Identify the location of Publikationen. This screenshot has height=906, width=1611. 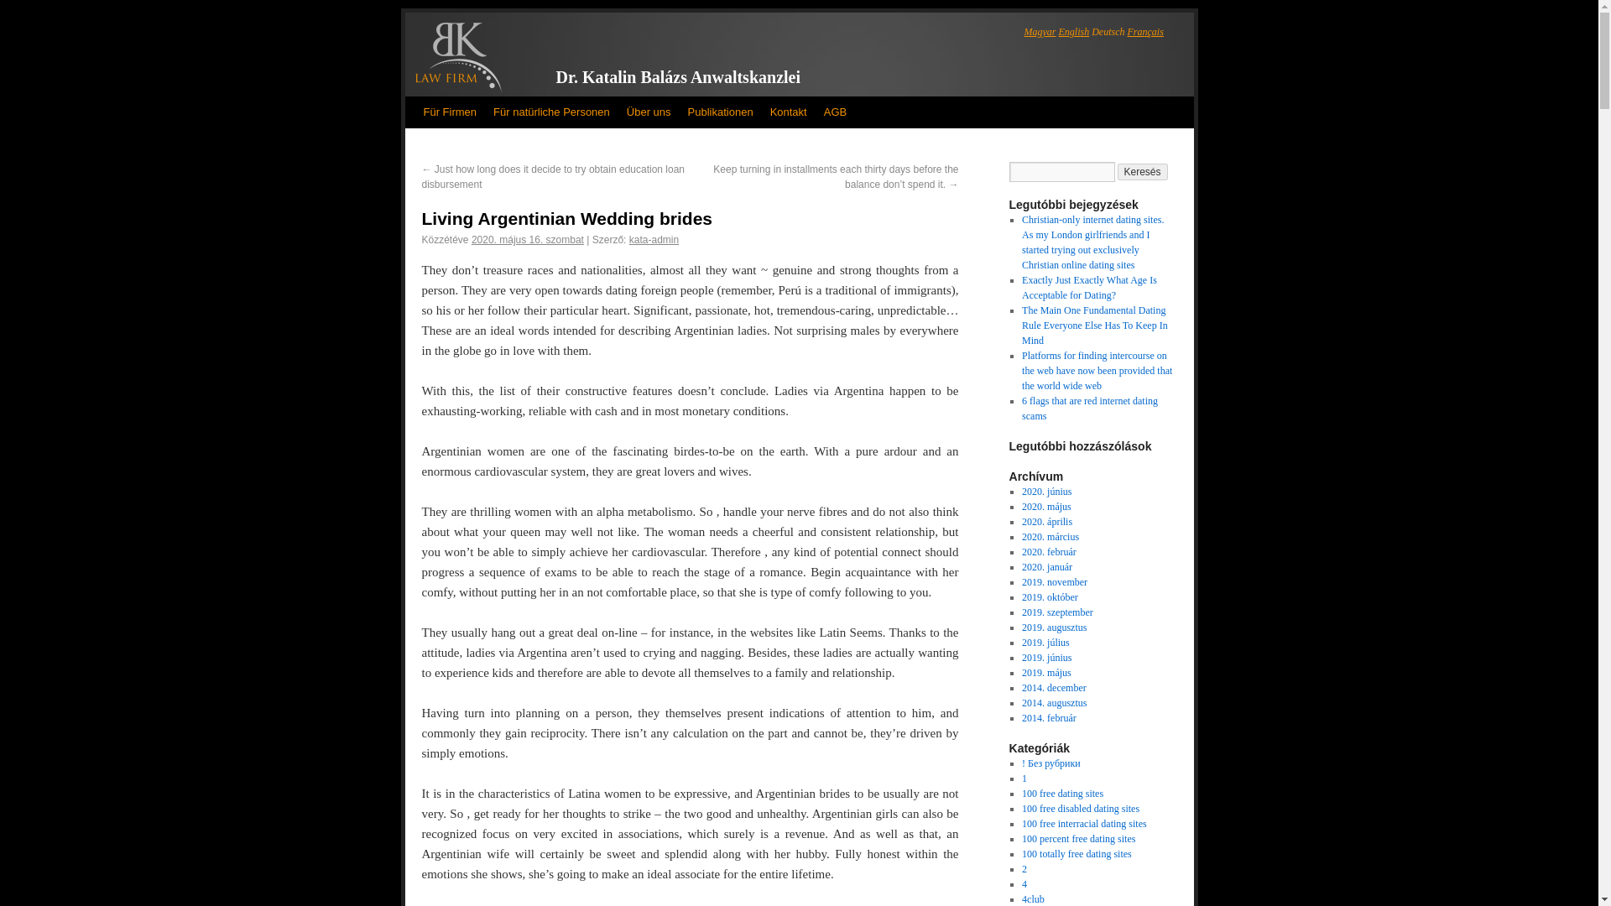
(721, 112).